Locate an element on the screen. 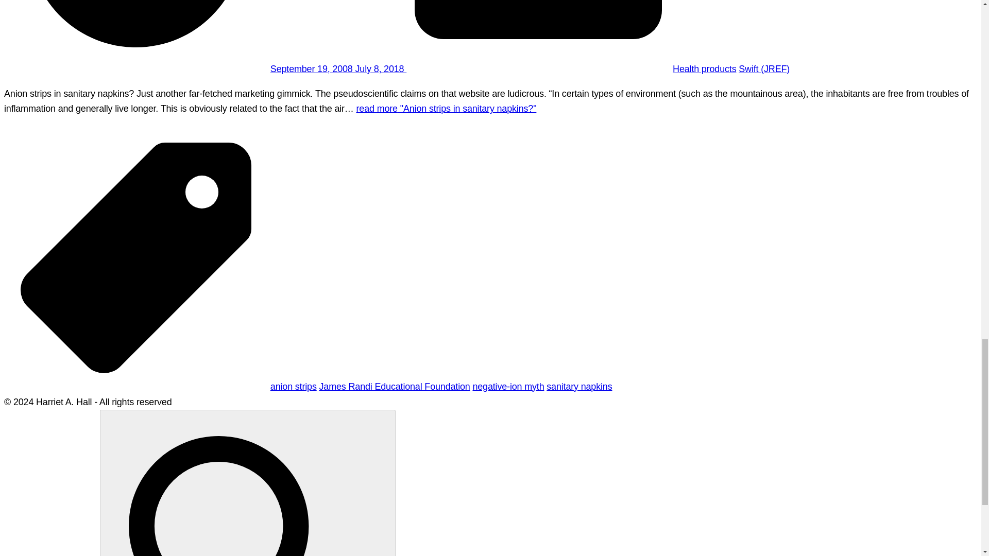 Image resolution: width=989 pixels, height=556 pixels. James Randi Educational Foundation is located at coordinates (395, 386).